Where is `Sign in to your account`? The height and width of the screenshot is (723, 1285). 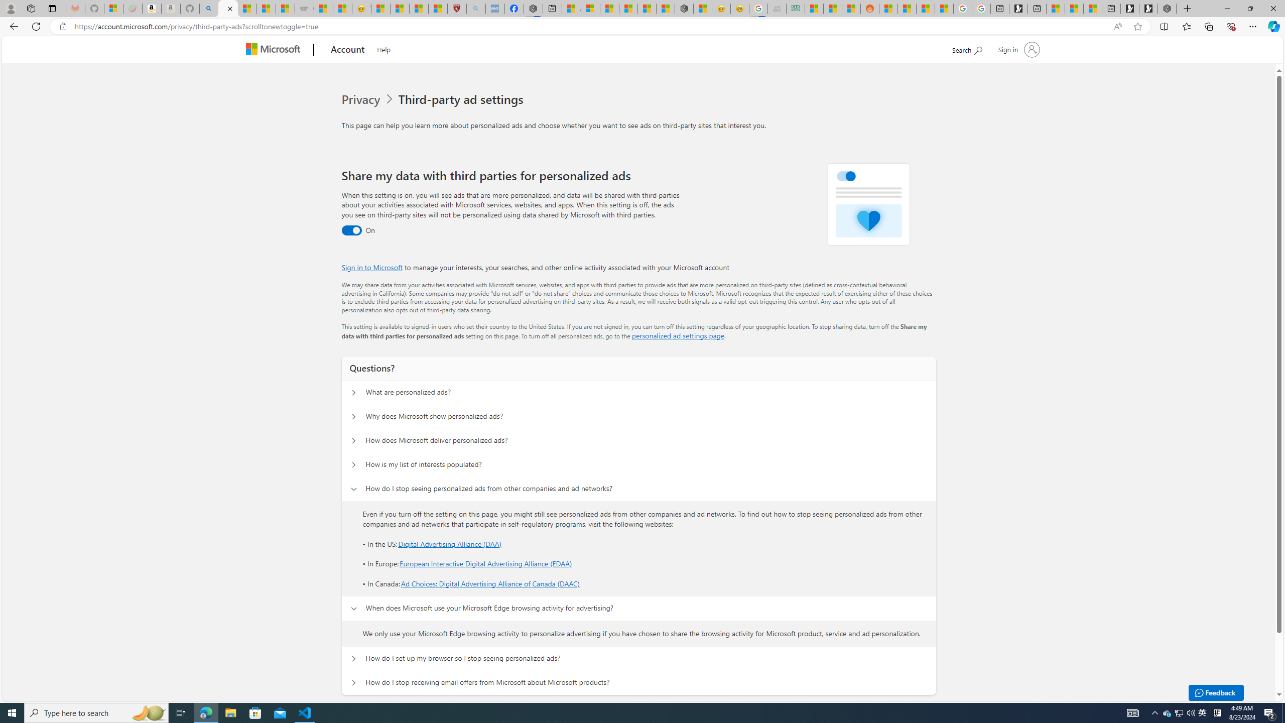
Sign in to your account is located at coordinates (1017, 49).